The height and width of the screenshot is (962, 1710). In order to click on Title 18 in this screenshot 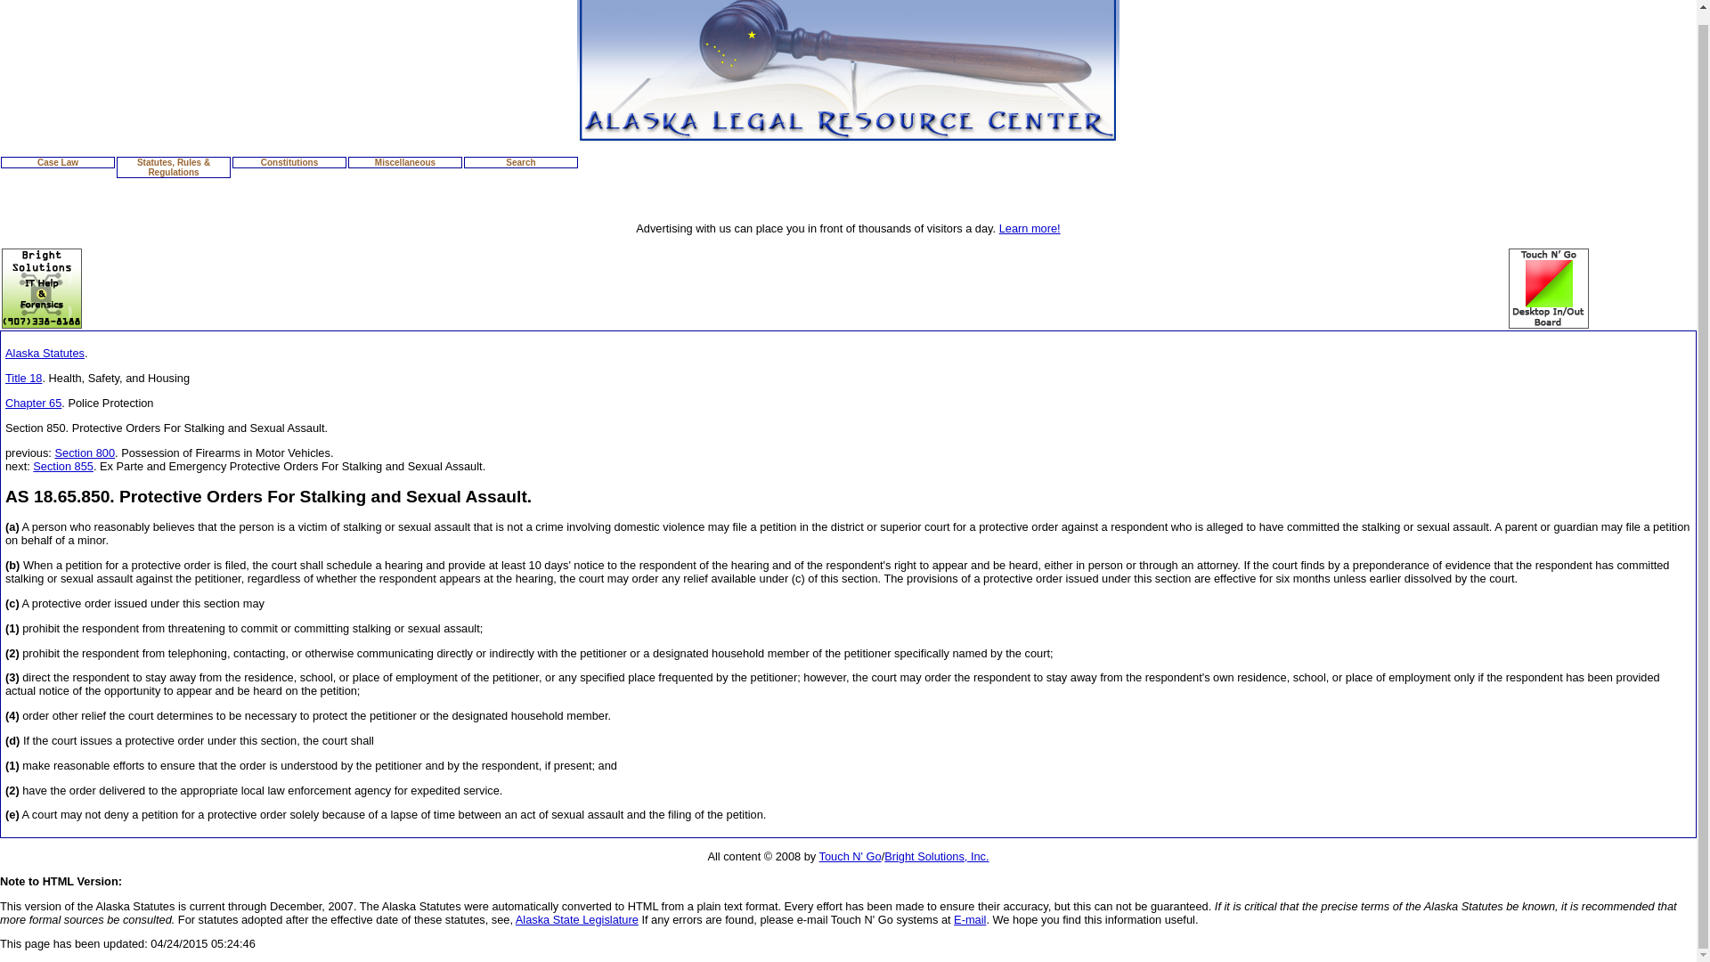, I will do `click(23, 378)`.